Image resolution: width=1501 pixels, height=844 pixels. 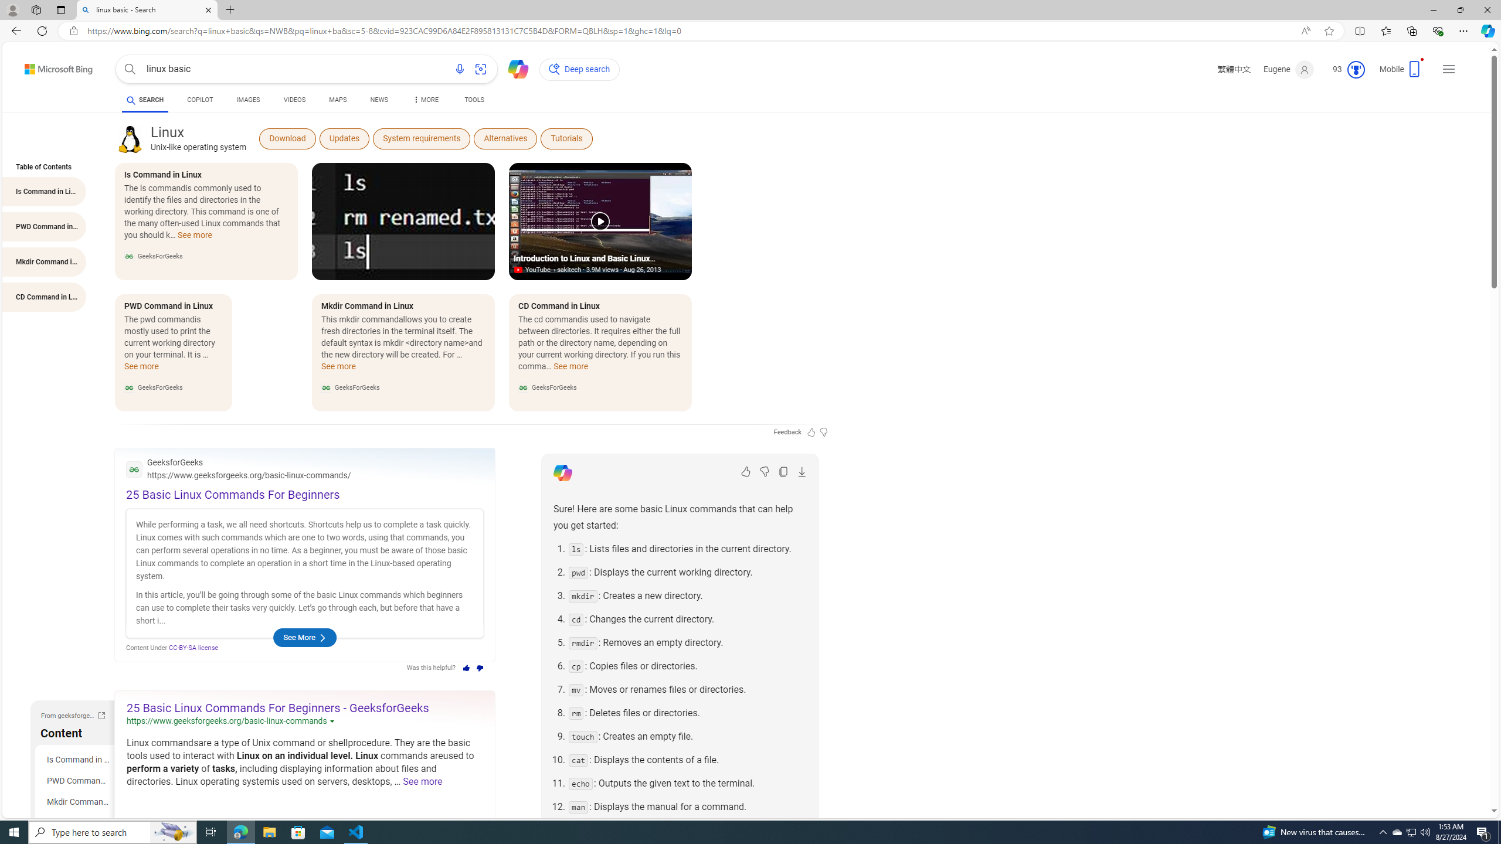 What do you see at coordinates (687, 572) in the screenshot?
I see `pwd: Displays the current working directory.` at bounding box center [687, 572].